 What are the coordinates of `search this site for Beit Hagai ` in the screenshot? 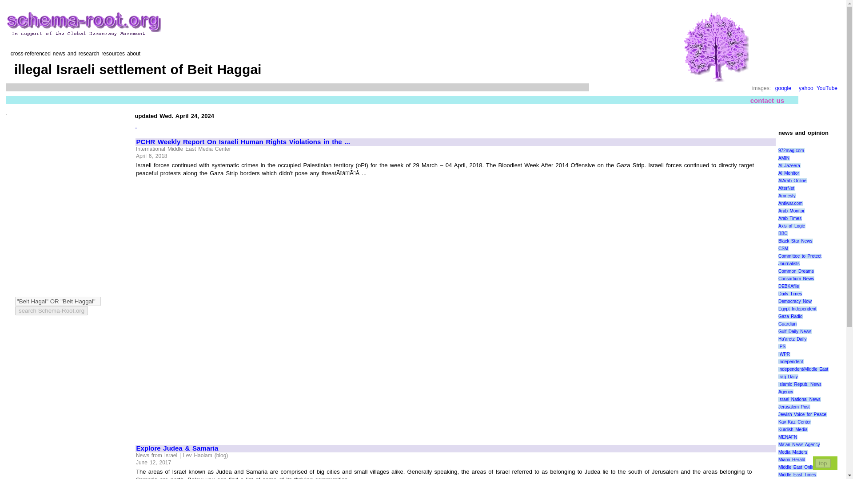 It's located at (52, 310).